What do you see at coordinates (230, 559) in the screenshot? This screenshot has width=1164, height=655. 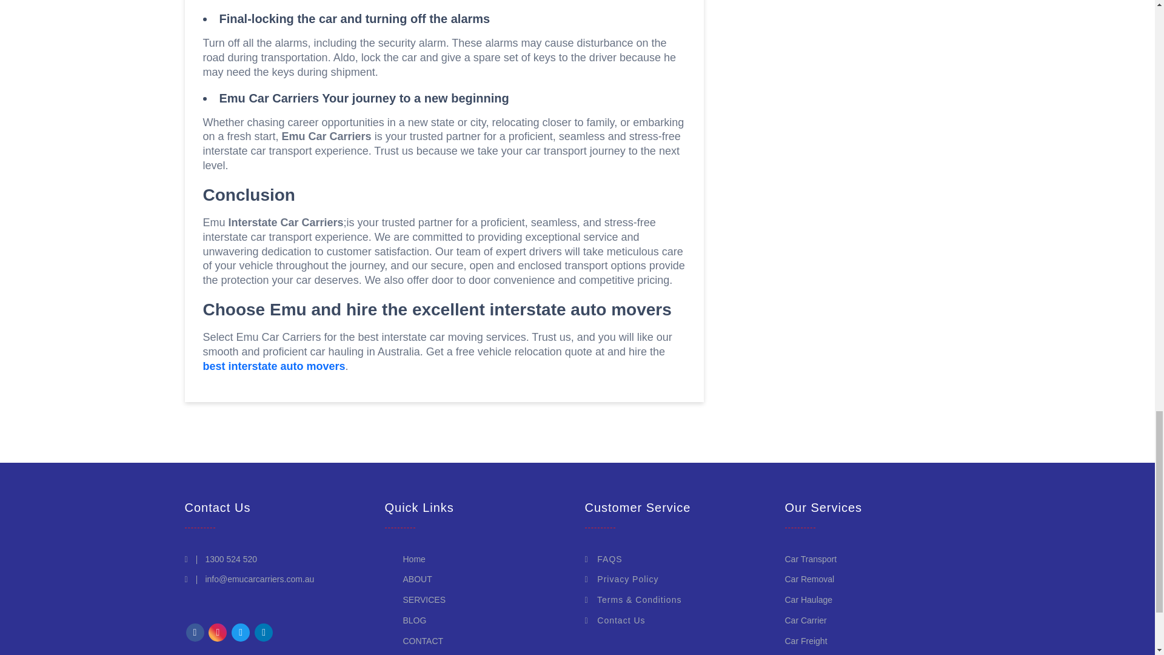 I see `1300 524 520` at bounding box center [230, 559].